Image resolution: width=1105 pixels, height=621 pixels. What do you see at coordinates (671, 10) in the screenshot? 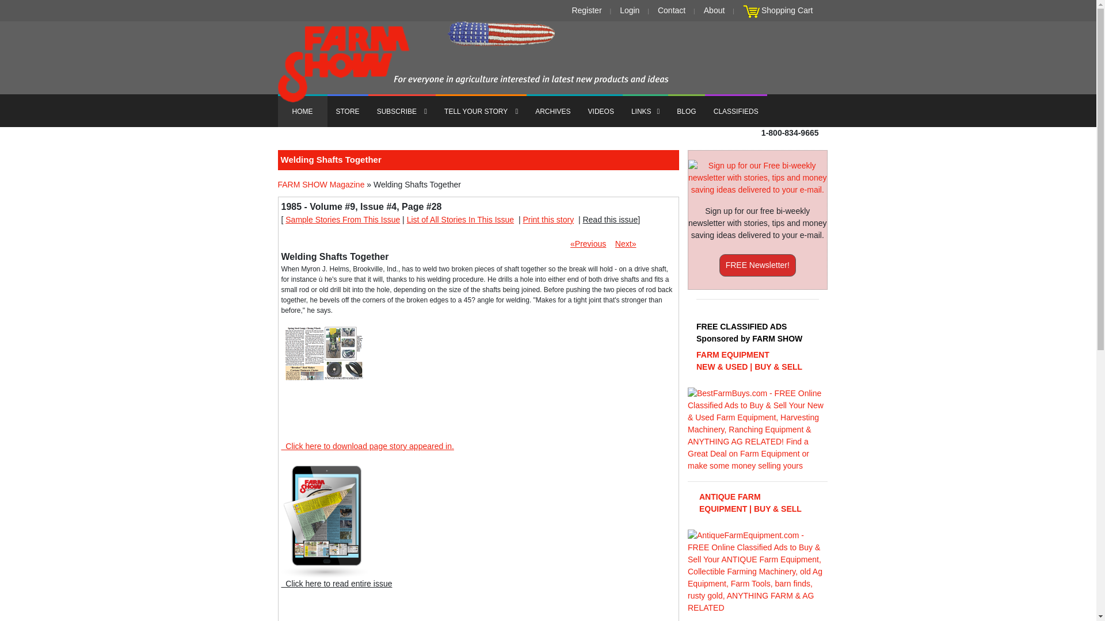
I see `CONTACT FARM SHOW` at bounding box center [671, 10].